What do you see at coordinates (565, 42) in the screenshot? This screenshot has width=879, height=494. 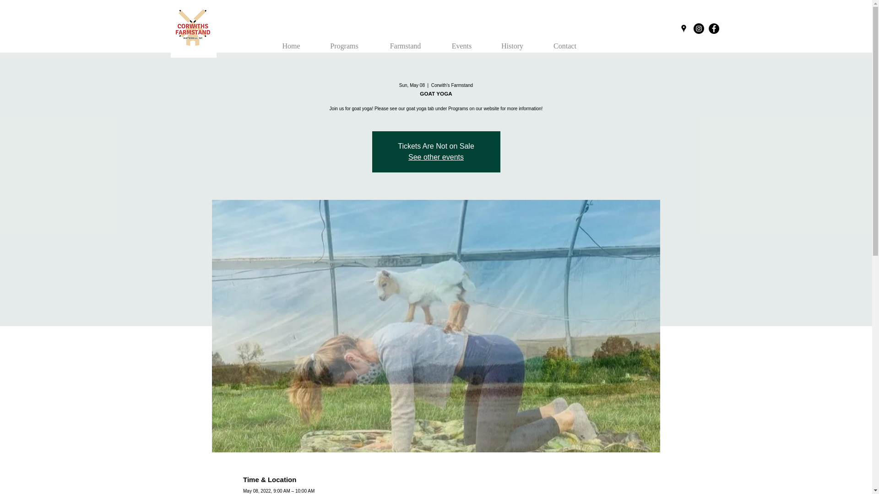 I see `Contact` at bounding box center [565, 42].